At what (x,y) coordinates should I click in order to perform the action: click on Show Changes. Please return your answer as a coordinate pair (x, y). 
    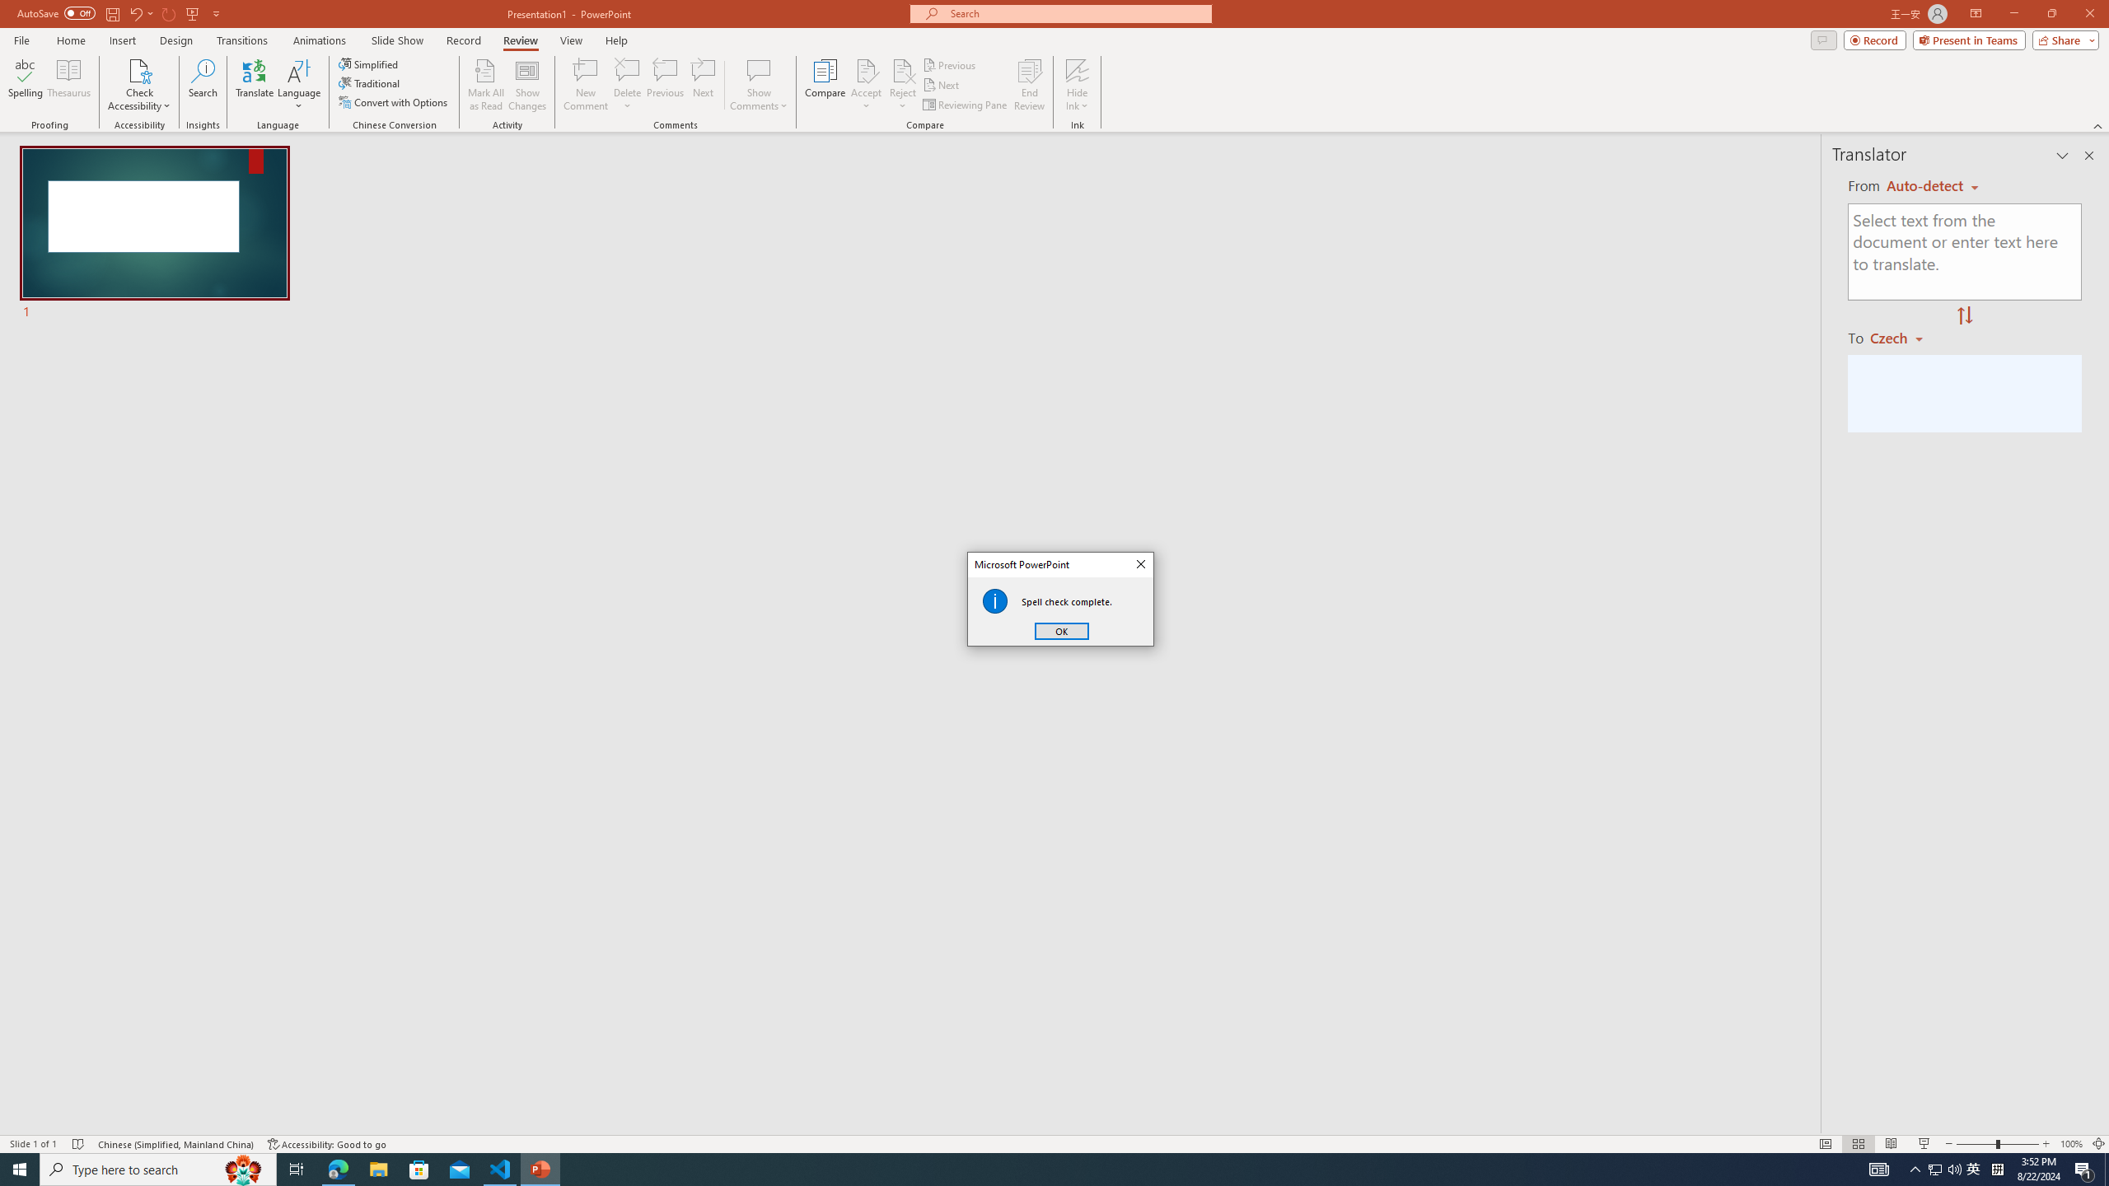
    Looking at the image, I should click on (527, 85).